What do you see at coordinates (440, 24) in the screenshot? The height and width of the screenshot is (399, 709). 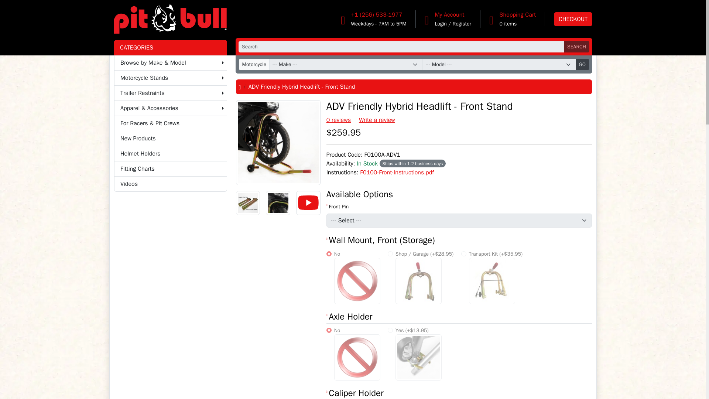 I see `Login` at bounding box center [440, 24].